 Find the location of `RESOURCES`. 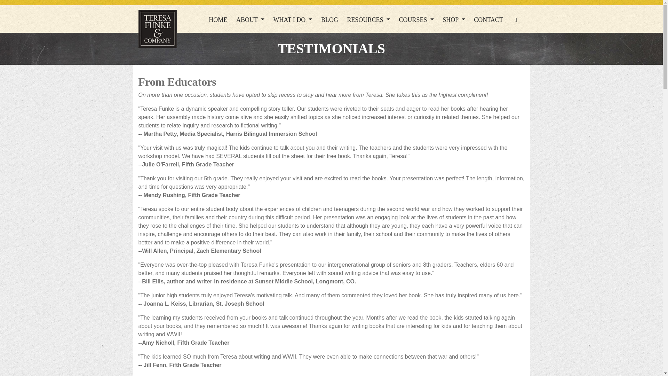

RESOURCES is located at coordinates (368, 19).